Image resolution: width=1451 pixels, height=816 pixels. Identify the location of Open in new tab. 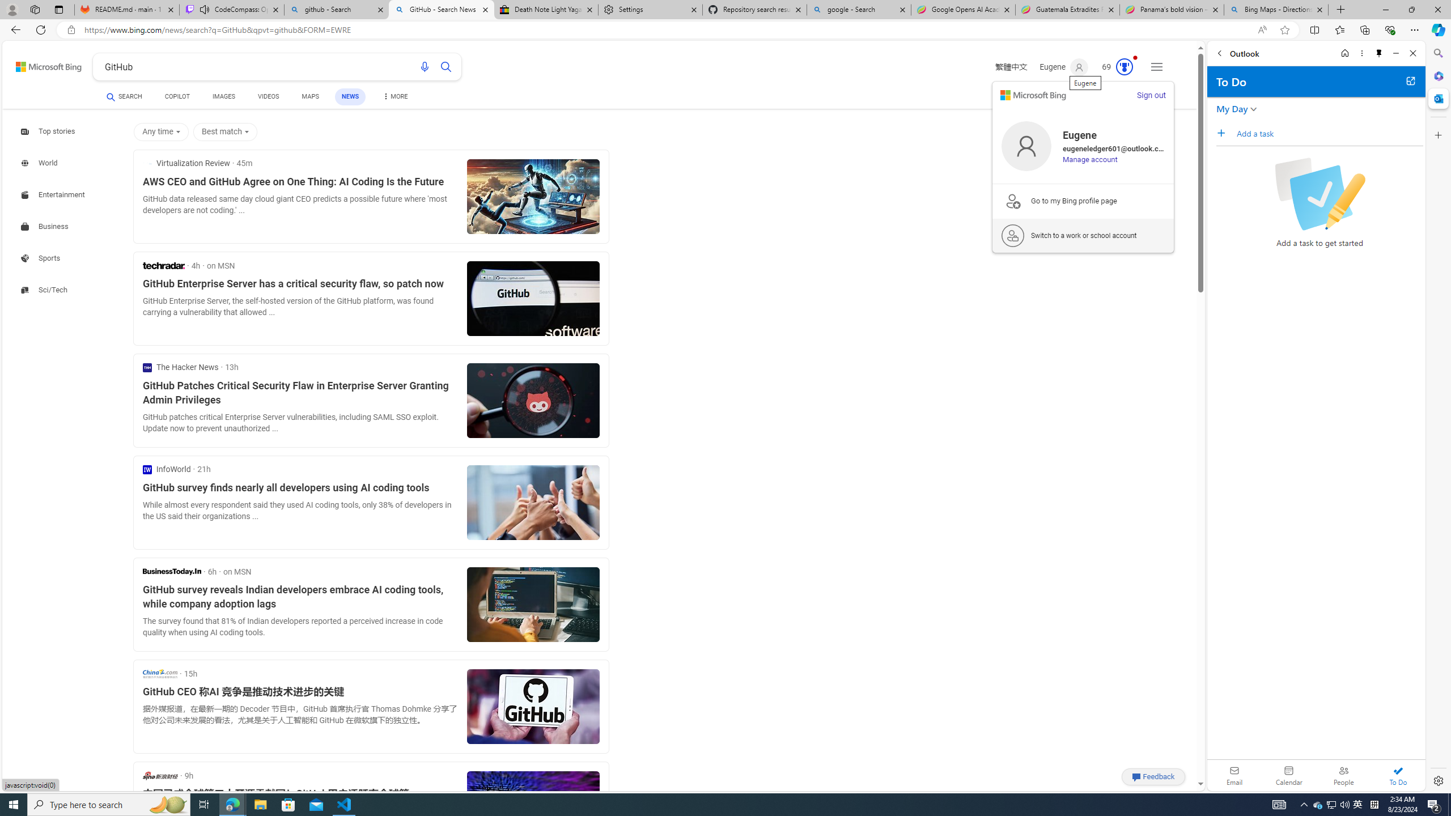
(1410, 80).